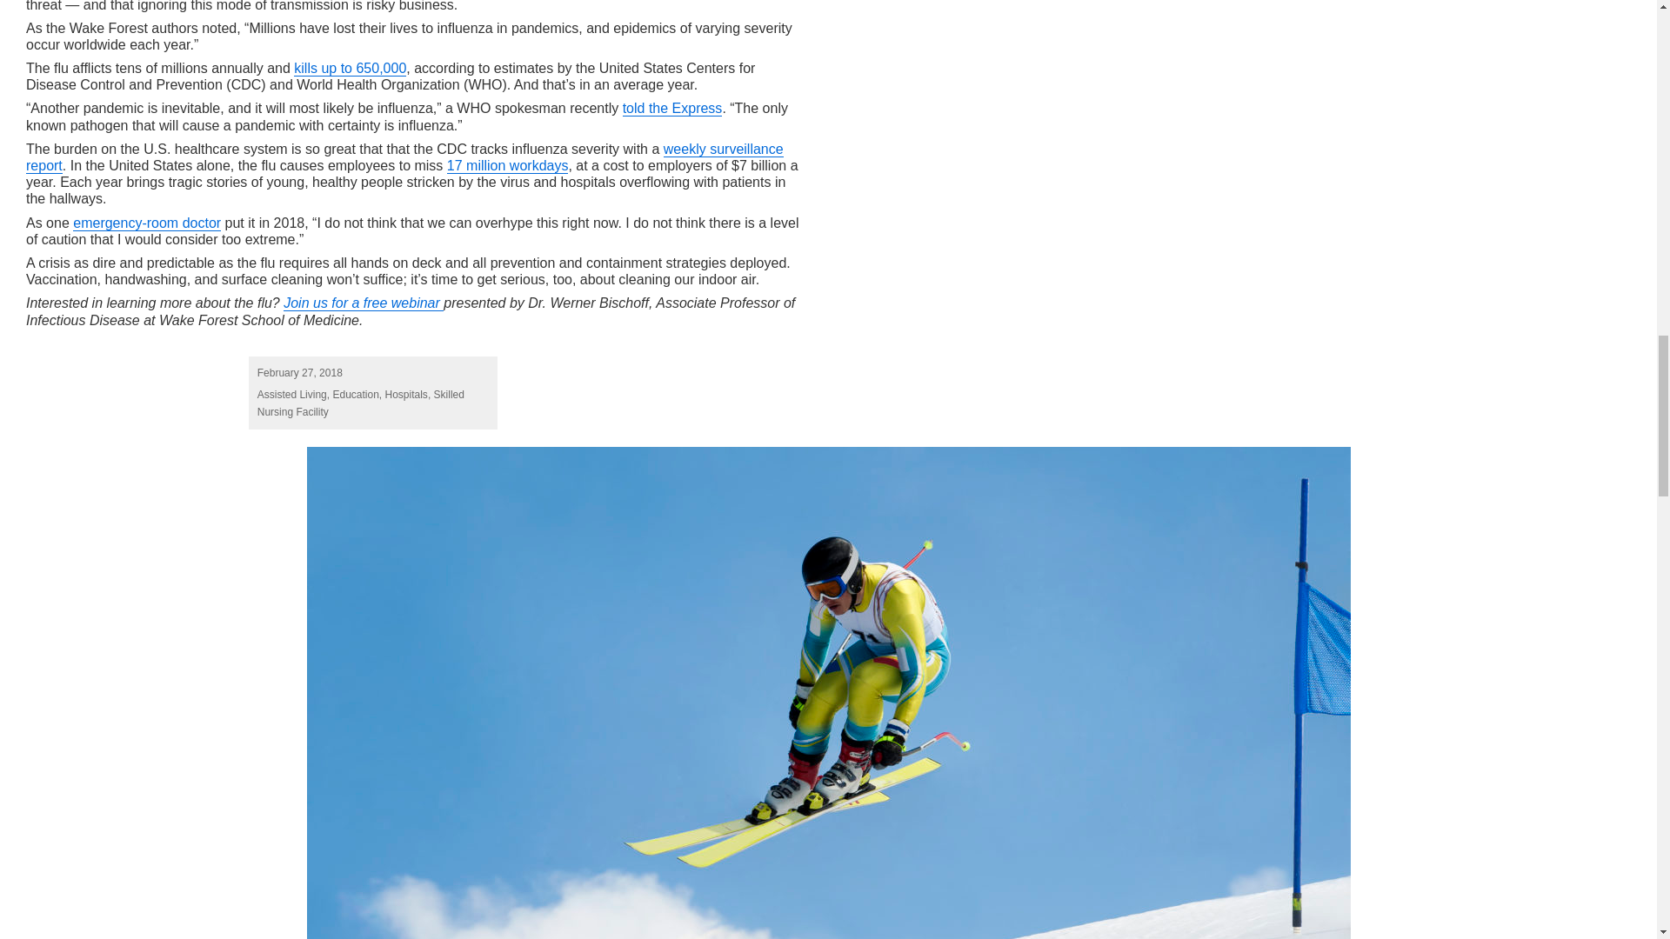  Describe the element at coordinates (404, 156) in the screenshot. I see `weekly surveillance report` at that location.